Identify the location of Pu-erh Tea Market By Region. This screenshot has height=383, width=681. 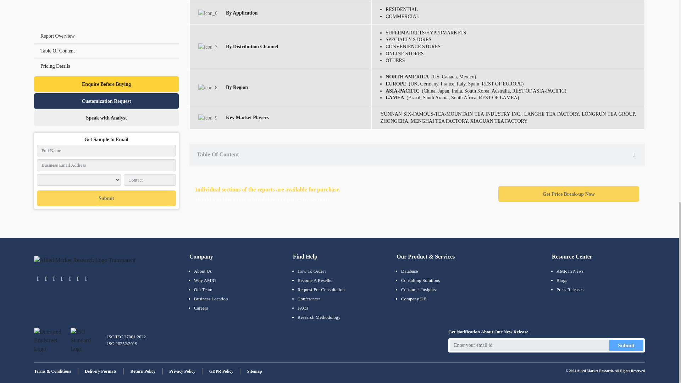
(207, 88).